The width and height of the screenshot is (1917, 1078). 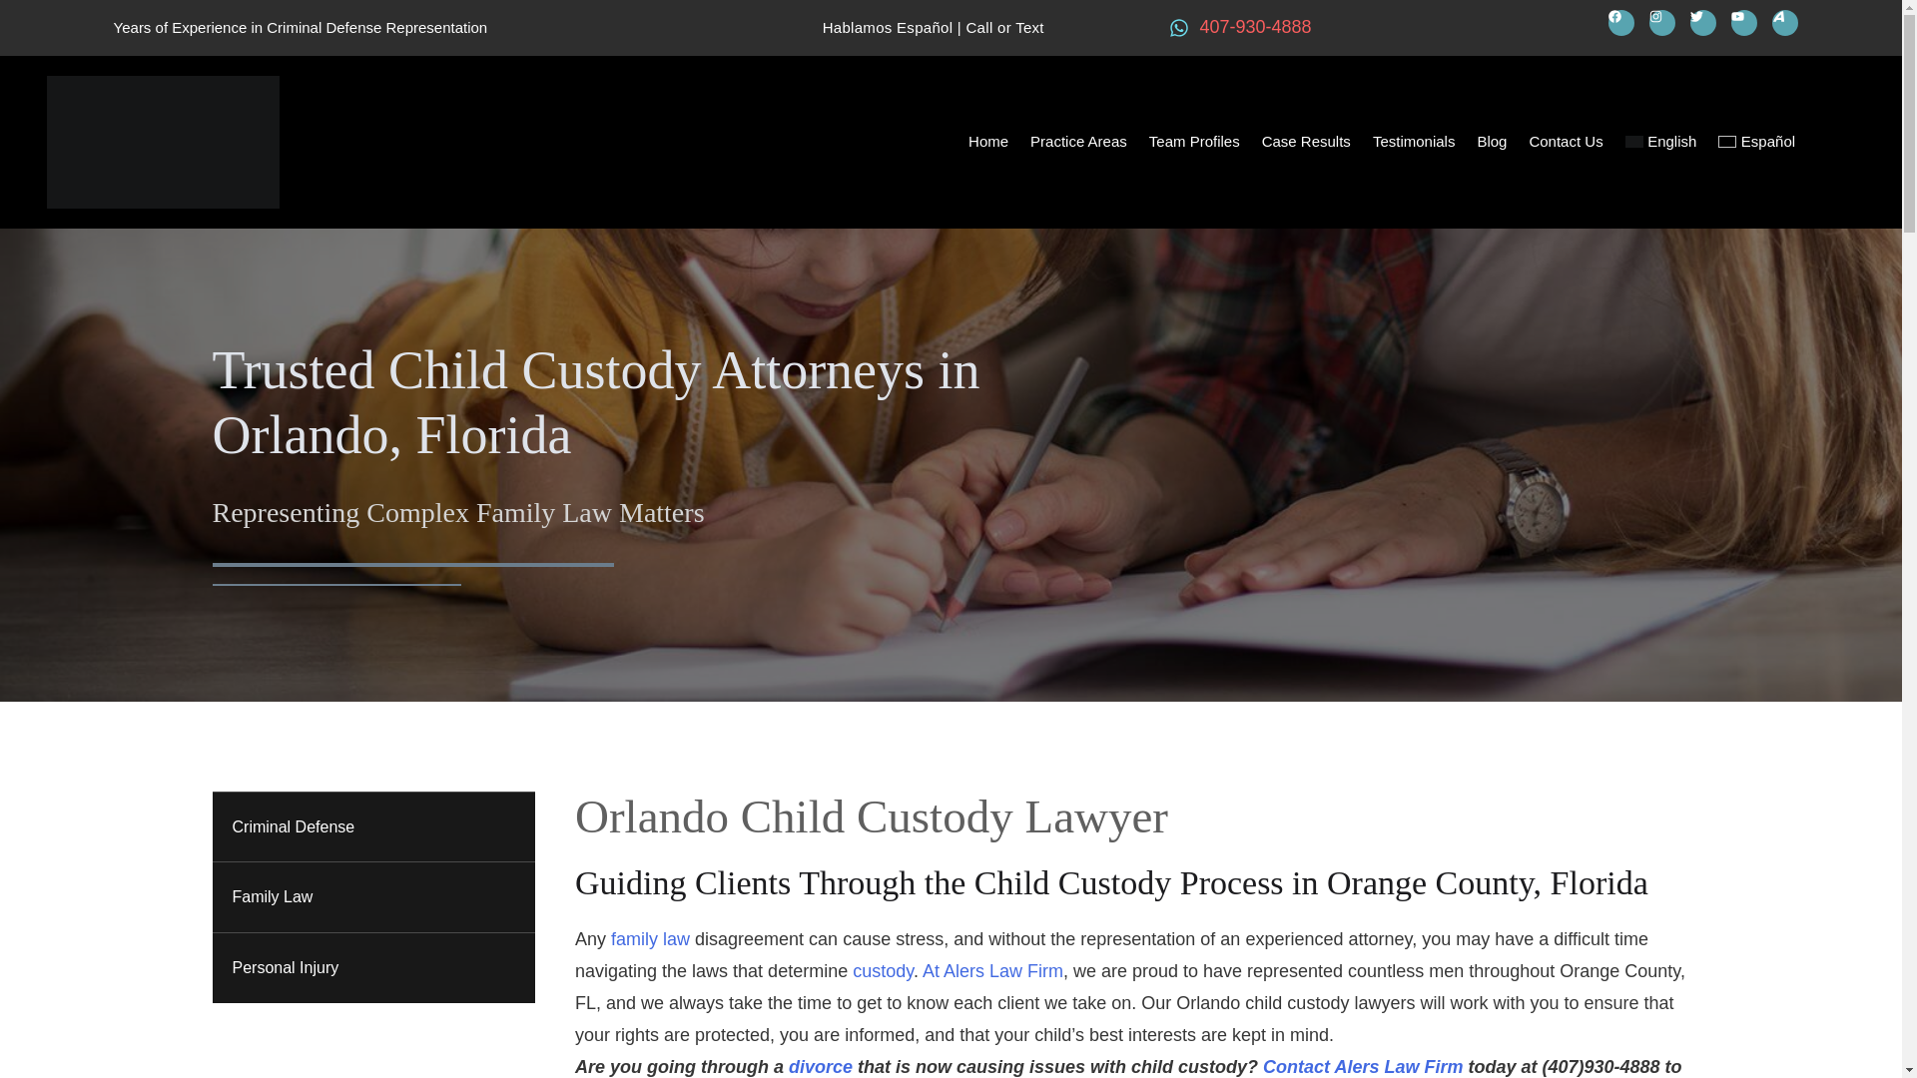 I want to click on Instagram, so click(x=1661, y=22).